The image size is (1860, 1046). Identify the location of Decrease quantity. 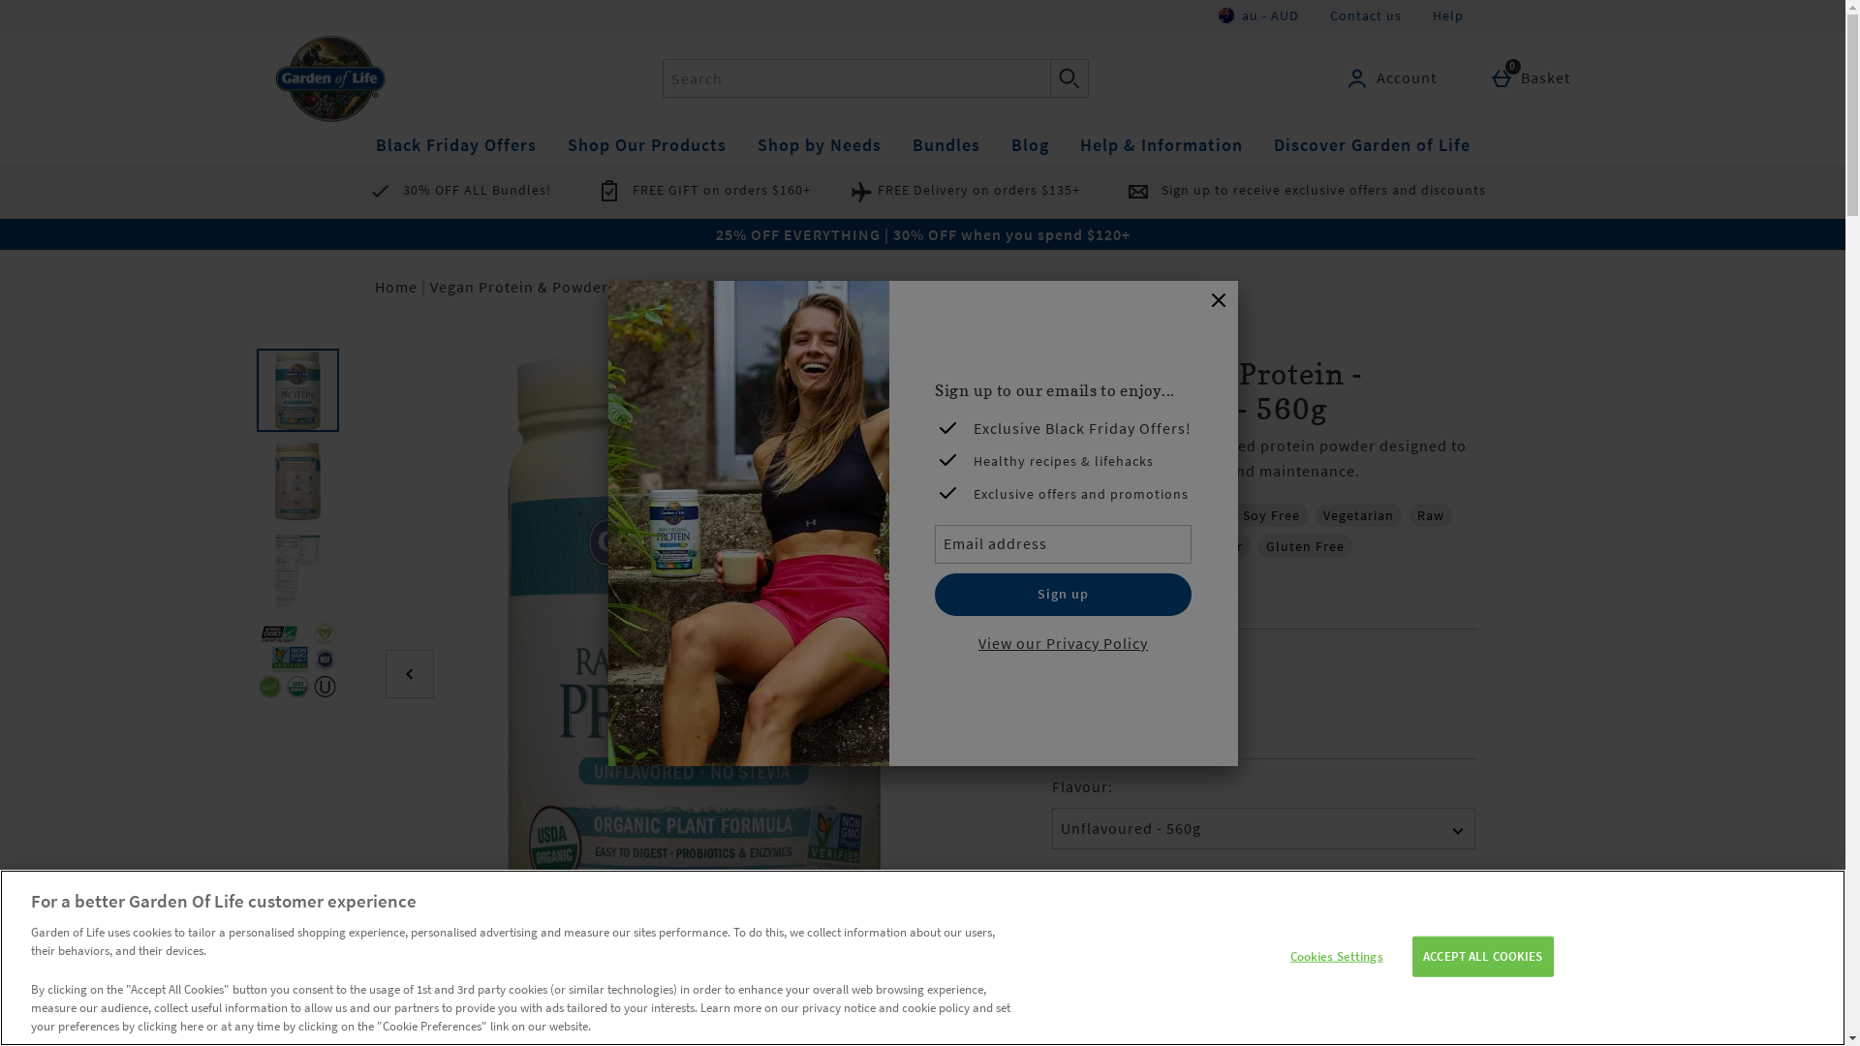
(1072, 941).